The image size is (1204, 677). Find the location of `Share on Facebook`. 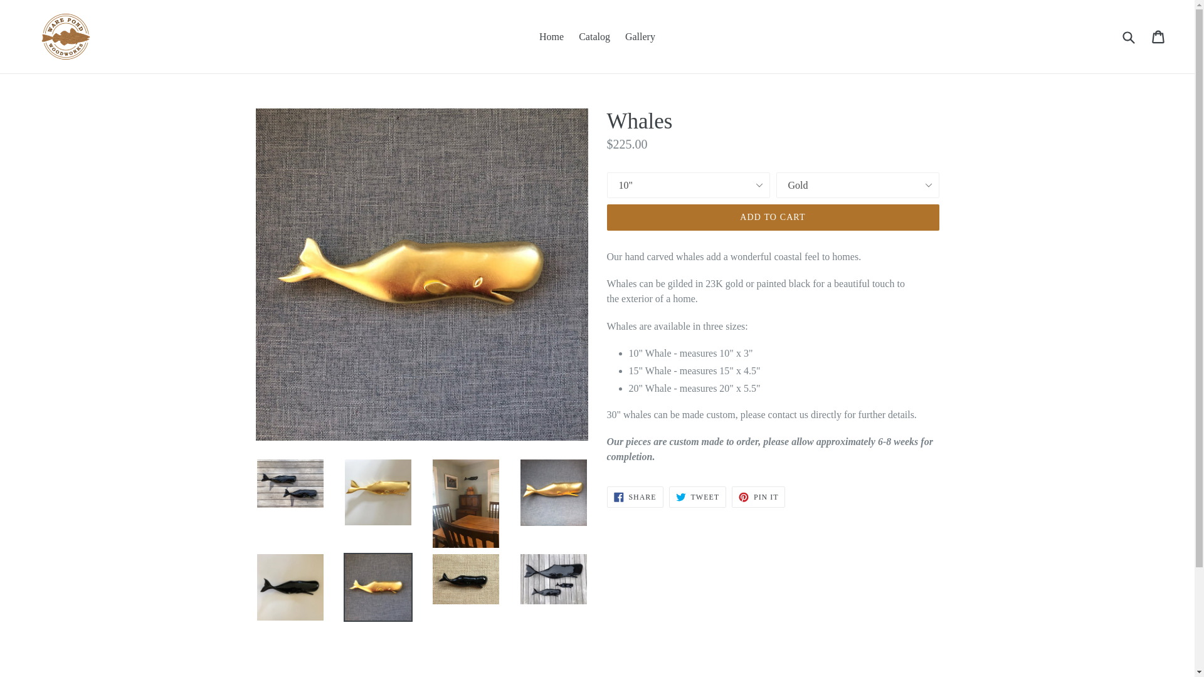

Share on Facebook is located at coordinates (594, 37).